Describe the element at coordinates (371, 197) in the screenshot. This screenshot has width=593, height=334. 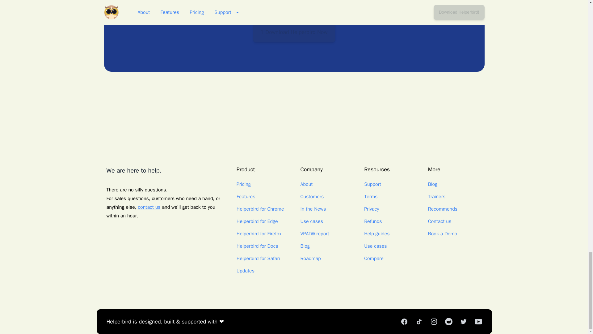
I see `Terms` at that location.